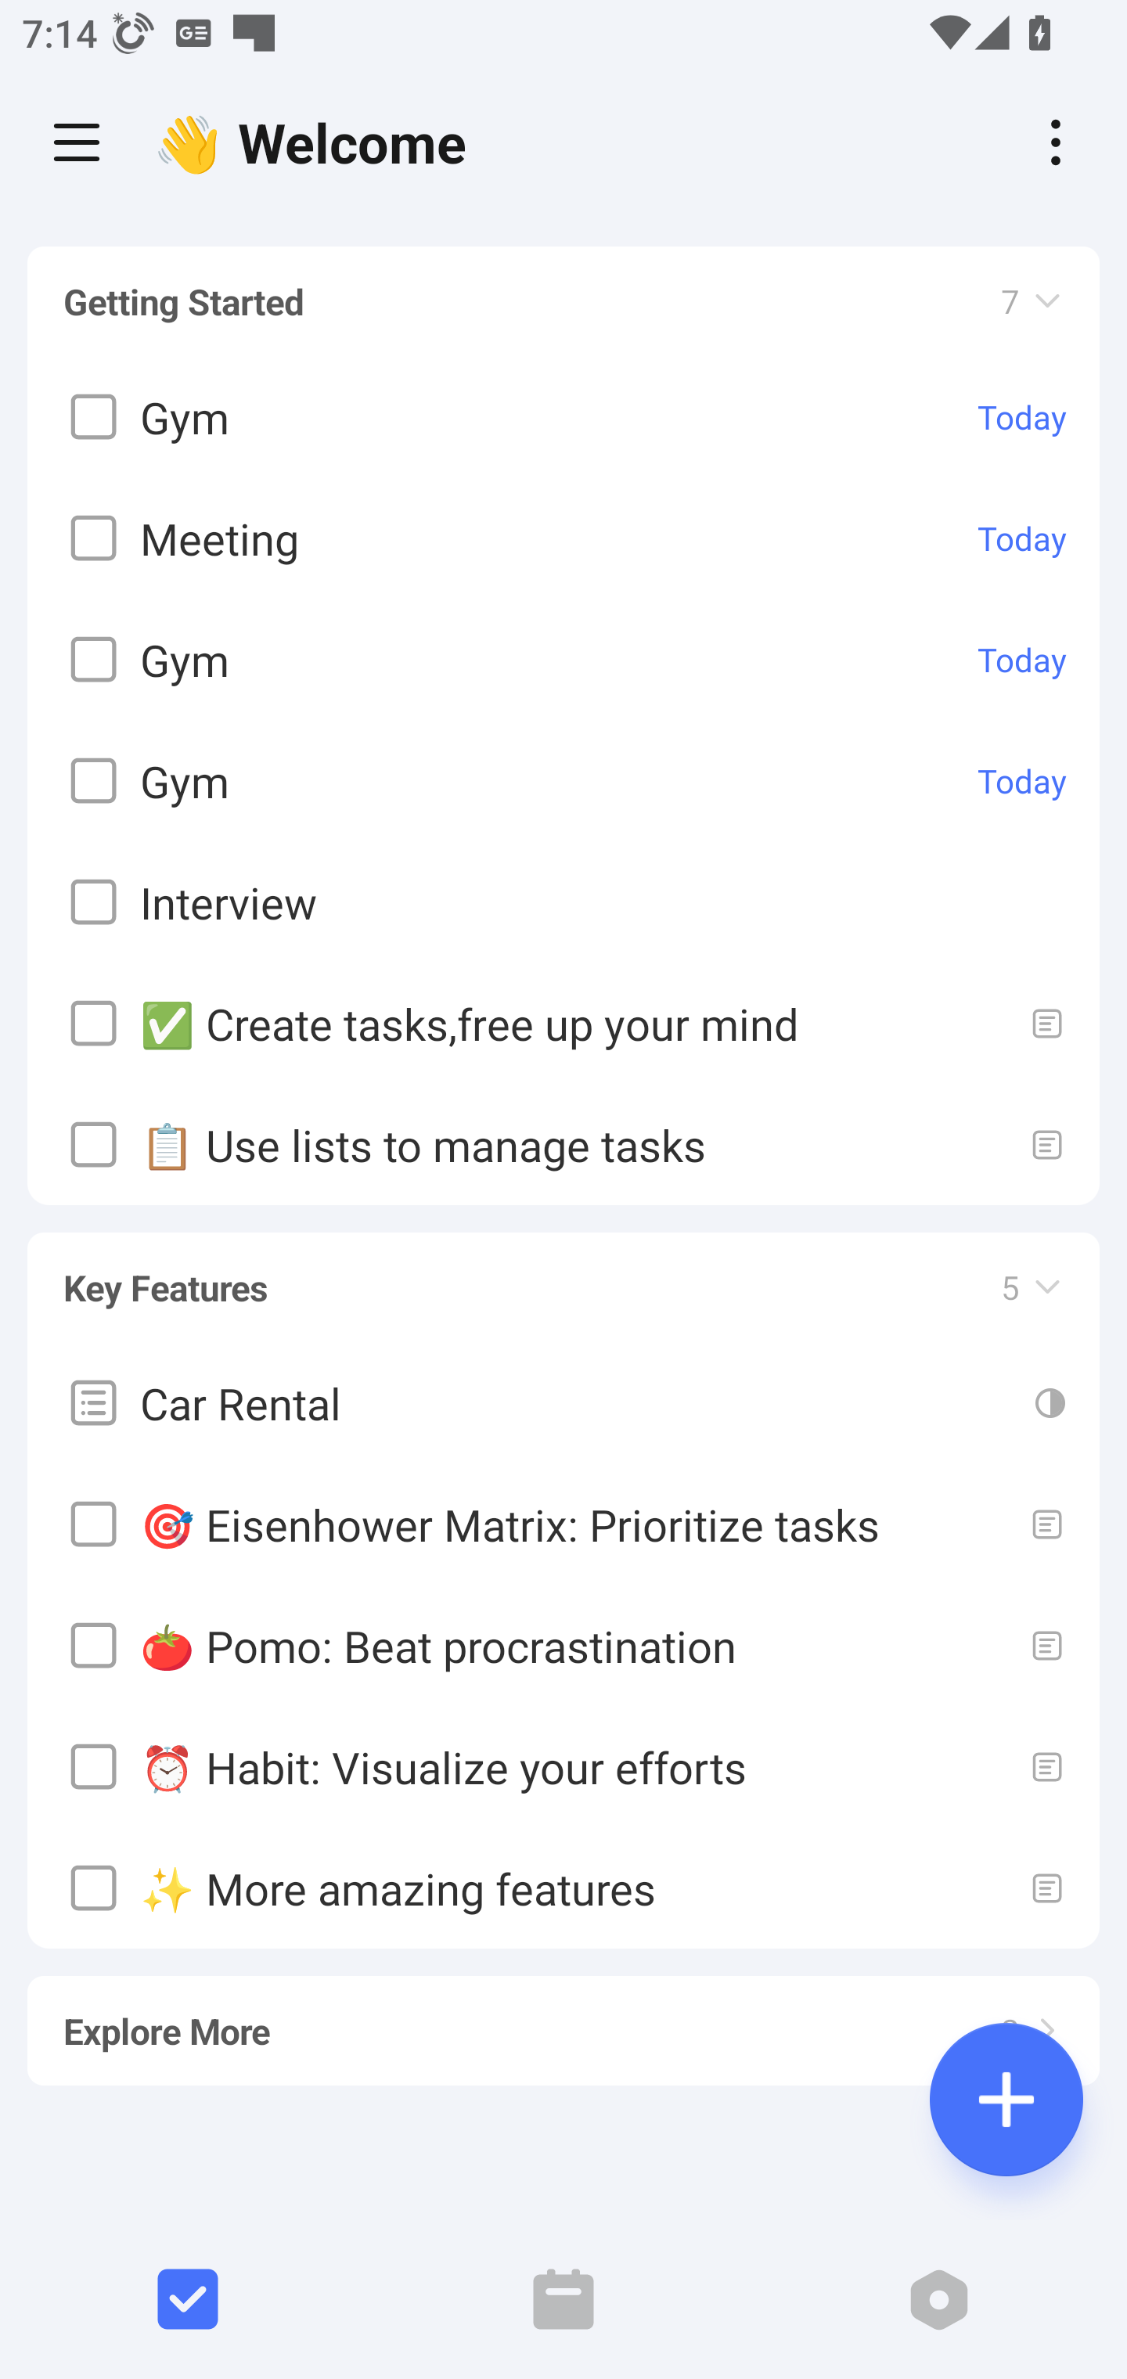 The image size is (1127, 2379). I want to click on 👋 Welcome, so click(318, 142).